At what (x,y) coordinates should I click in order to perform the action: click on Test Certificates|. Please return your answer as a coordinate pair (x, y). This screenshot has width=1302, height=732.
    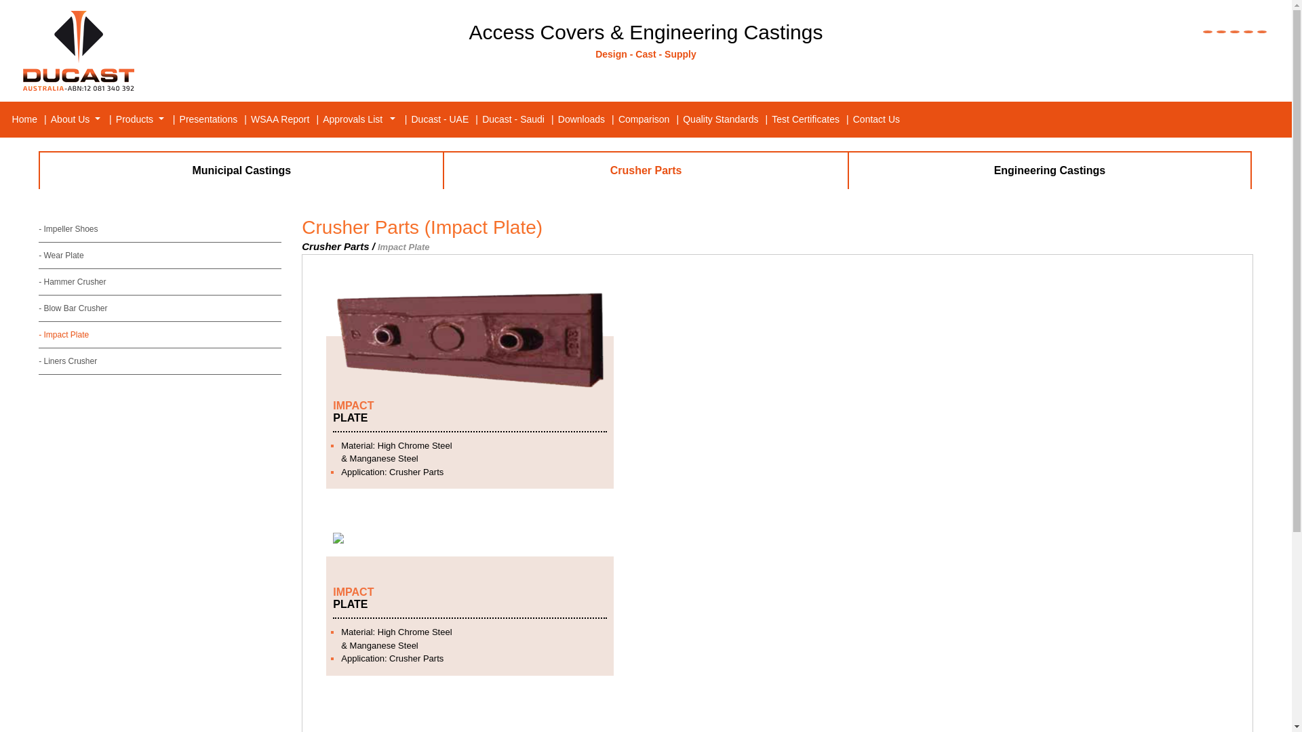
    Looking at the image, I should click on (811, 119).